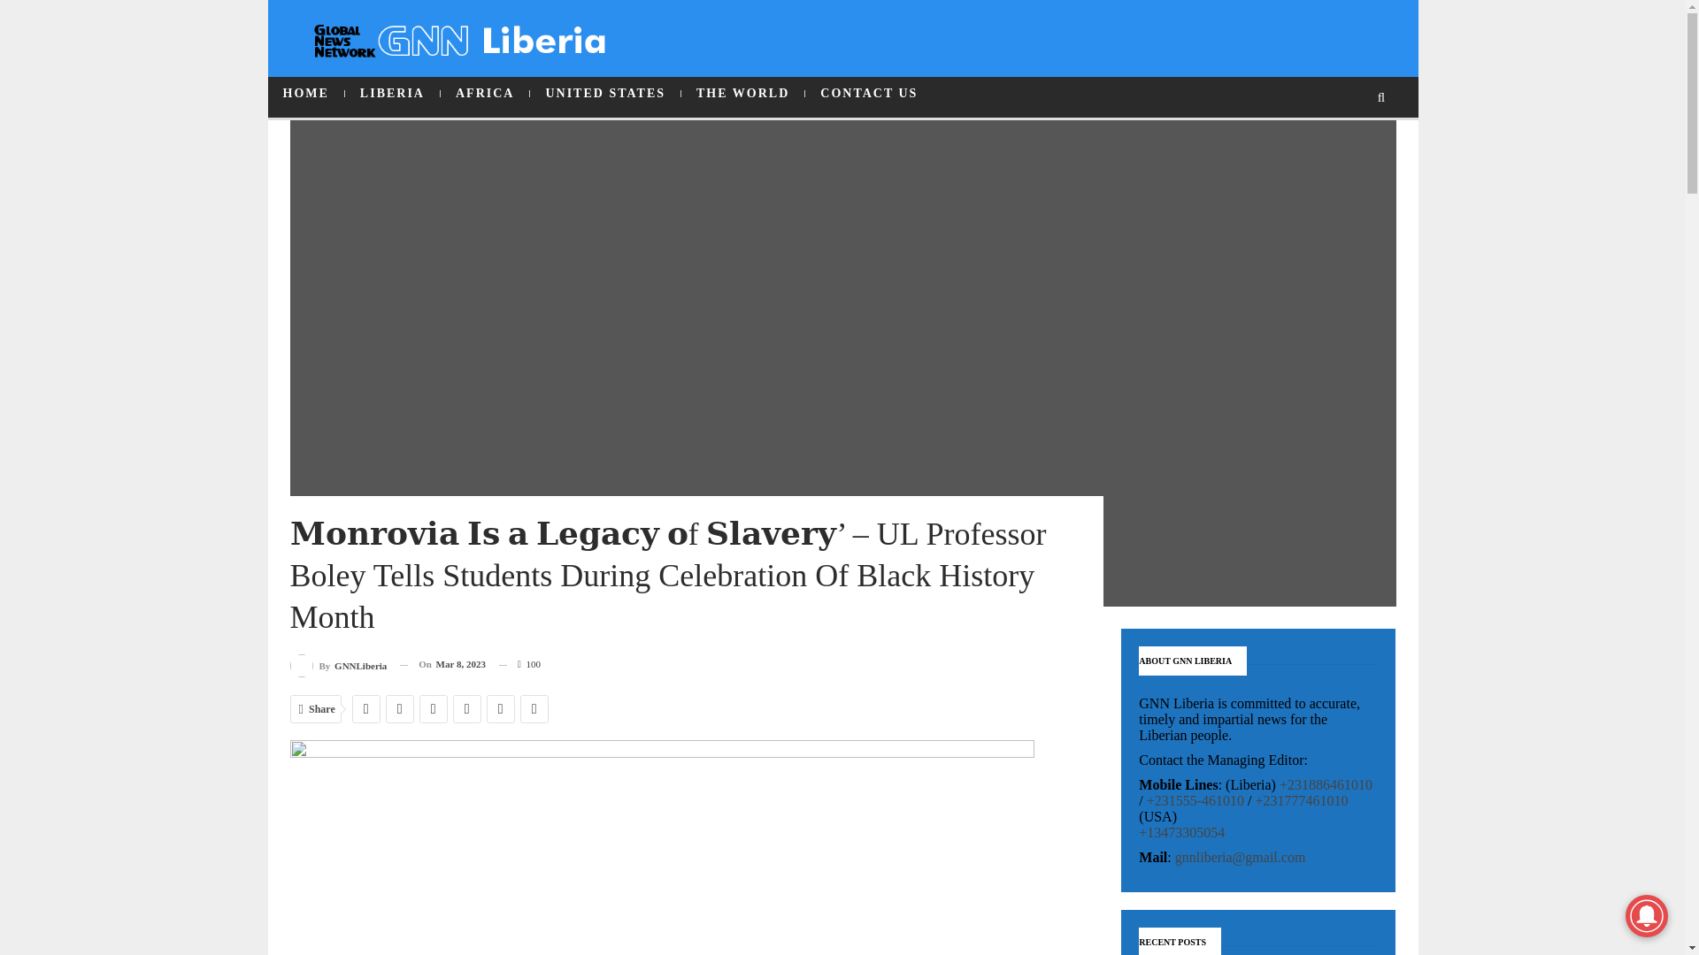 The height and width of the screenshot is (955, 1699). What do you see at coordinates (484, 94) in the screenshot?
I see `AFRICA` at bounding box center [484, 94].